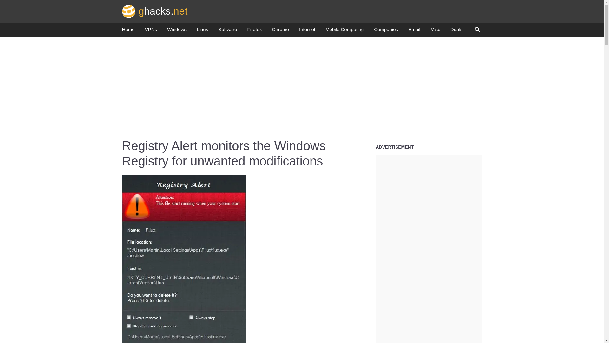 This screenshot has height=343, width=609. Describe the element at coordinates (307, 31) in the screenshot. I see `Internet` at that location.